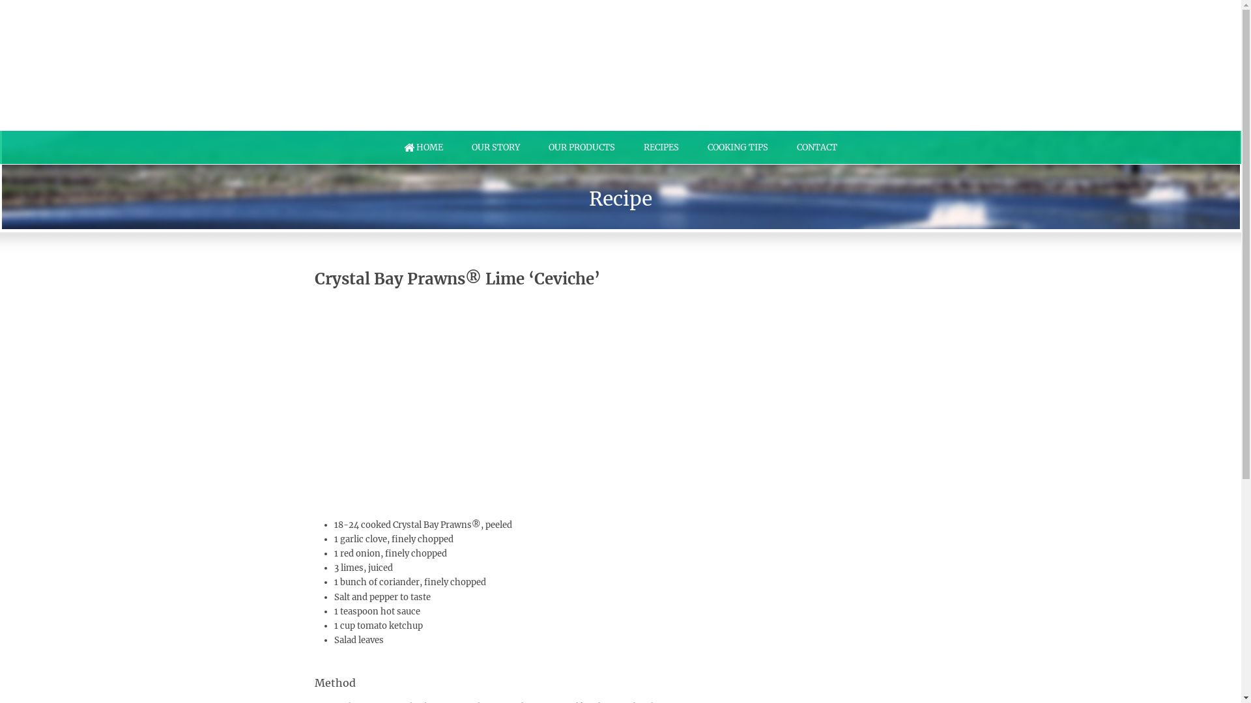  Describe the element at coordinates (496, 148) in the screenshot. I see `OUR STORY` at that location.